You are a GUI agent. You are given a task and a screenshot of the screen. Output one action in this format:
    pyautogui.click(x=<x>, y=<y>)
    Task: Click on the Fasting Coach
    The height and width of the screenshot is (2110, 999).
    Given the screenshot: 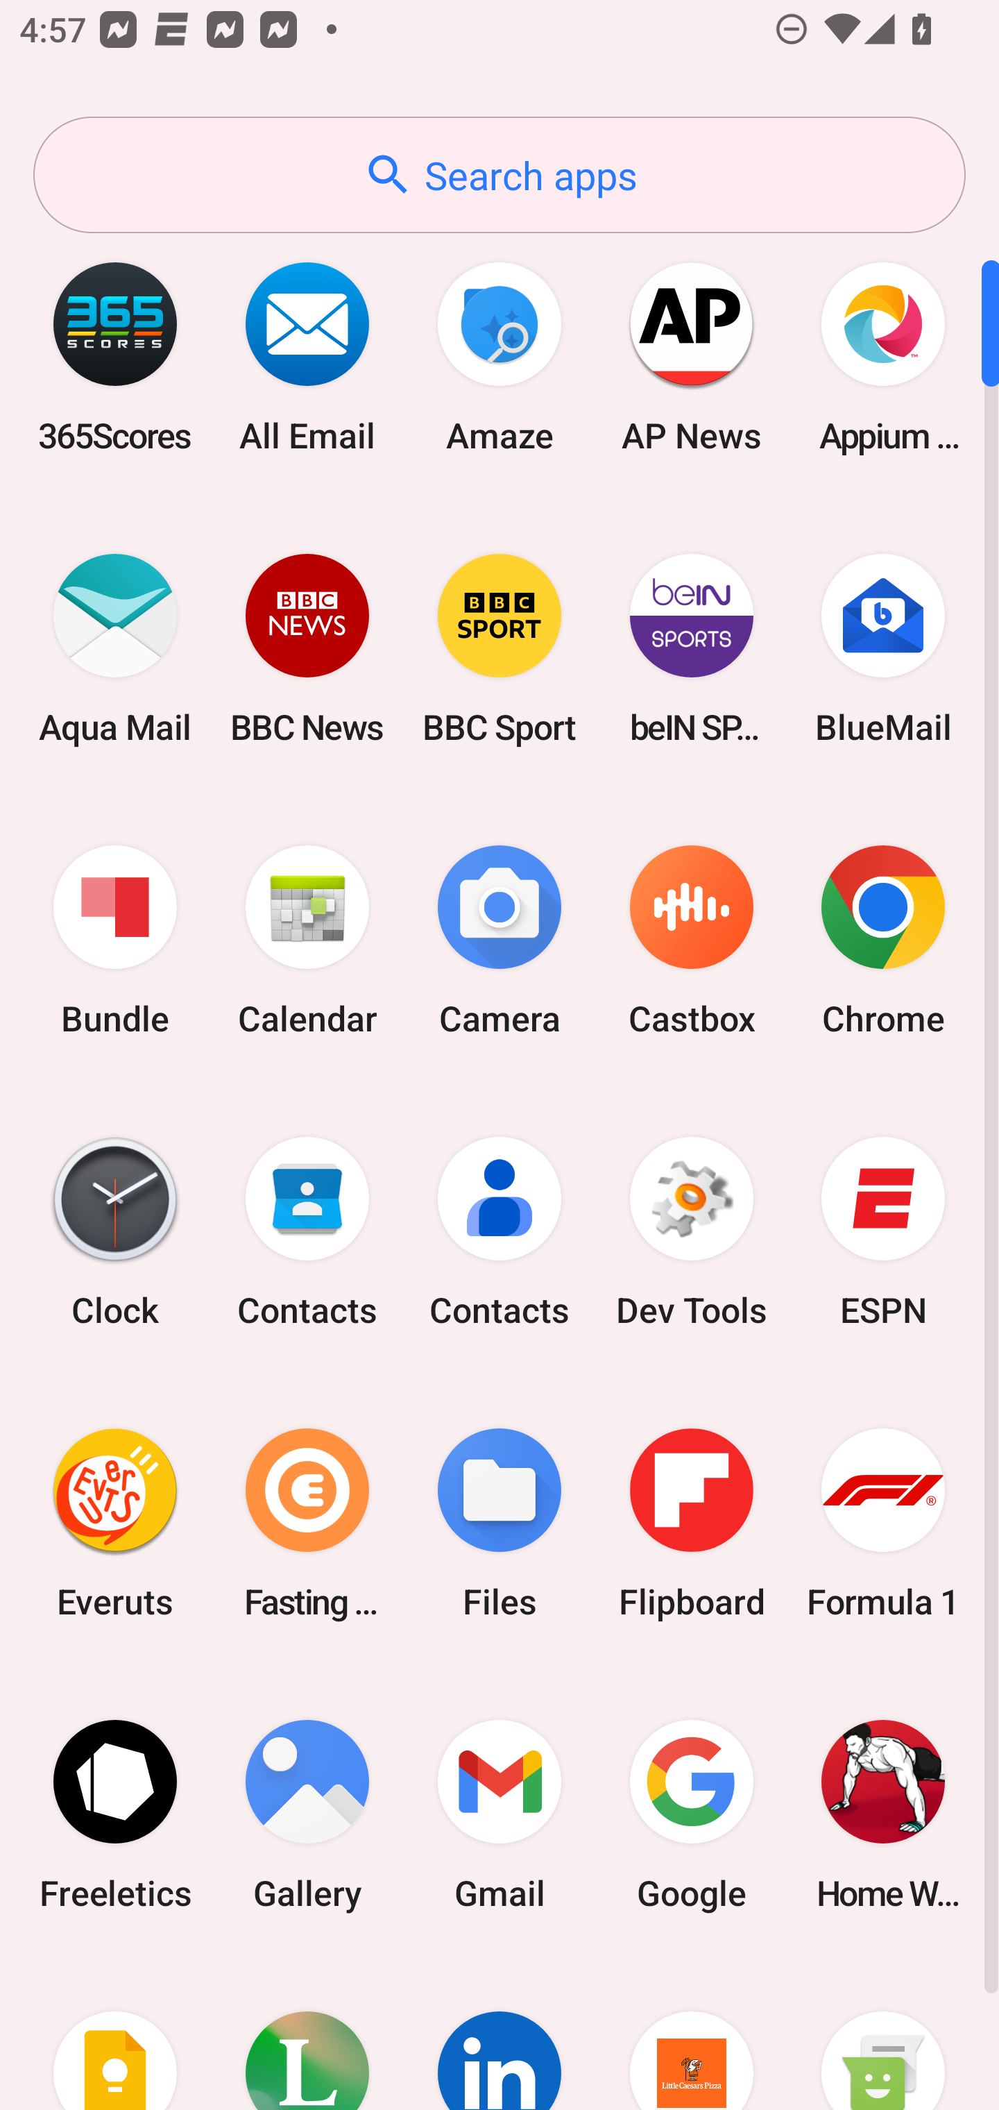 What is the action you would take?
    pyautogui.click(x=307, y=1523)
    